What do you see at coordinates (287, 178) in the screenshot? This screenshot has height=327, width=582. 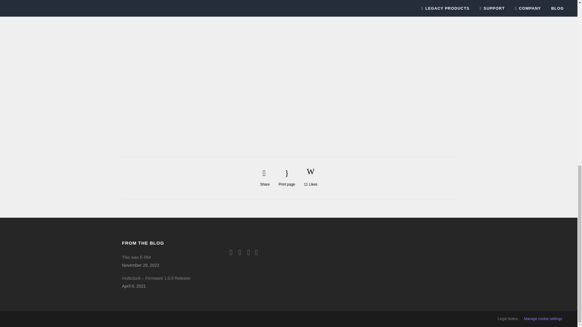 I see `Print page` at bounding box center [287, 178].